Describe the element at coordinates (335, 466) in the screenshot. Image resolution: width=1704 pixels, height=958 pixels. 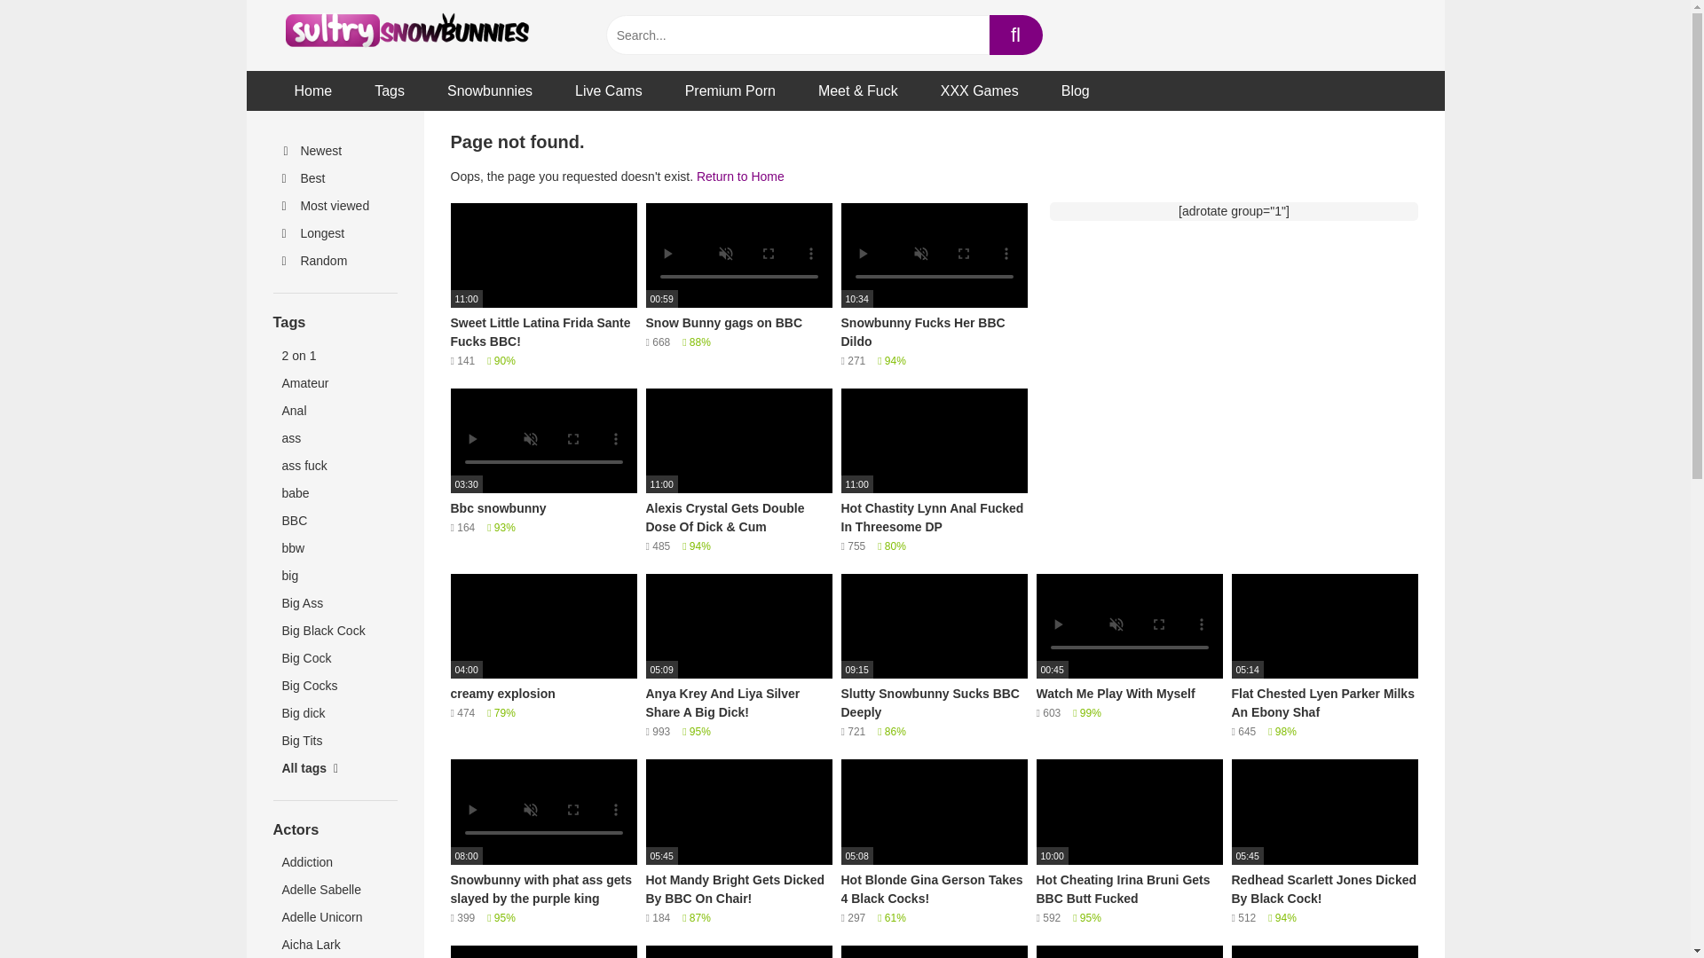
I see `ass fuck` at that location.